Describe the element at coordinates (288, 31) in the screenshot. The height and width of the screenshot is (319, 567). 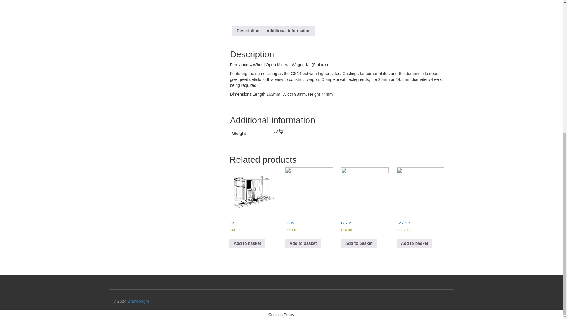
I see `Additional information` at that location.